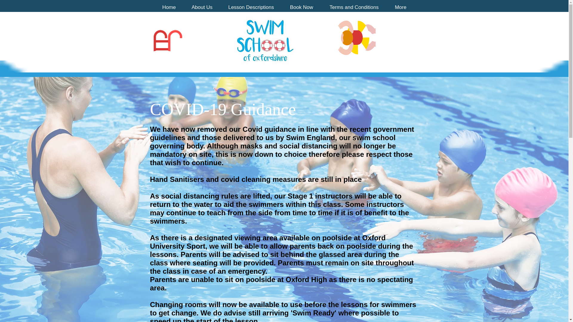  Describe the element at coordinates (354, 7) in the screenshot. I see `Terms and Conditions` at that location.